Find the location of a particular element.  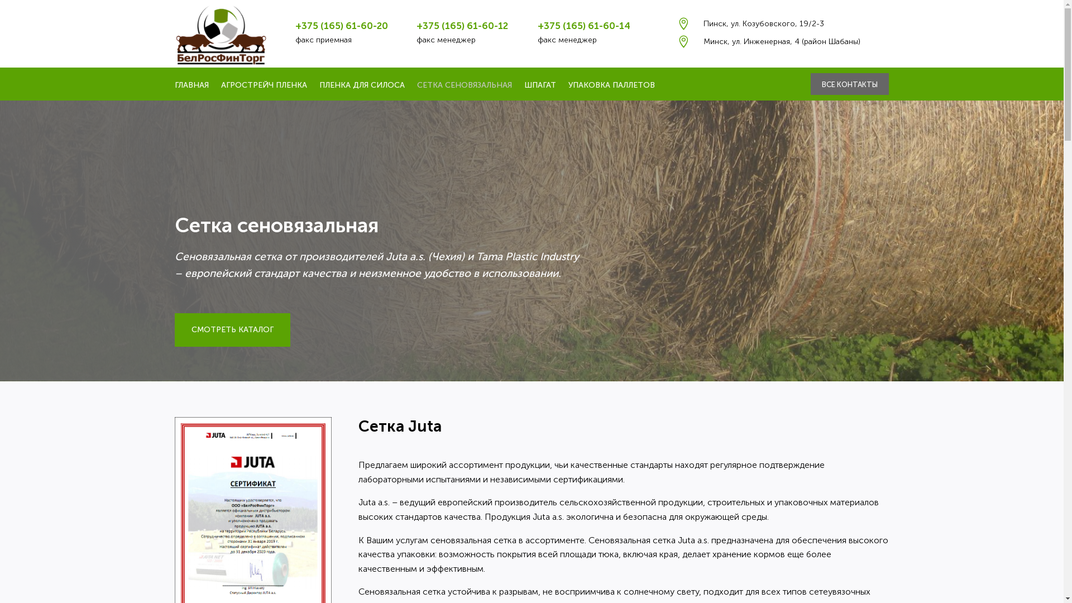

+375 (165) 61-60-12 is located at coordinates (462, 26).